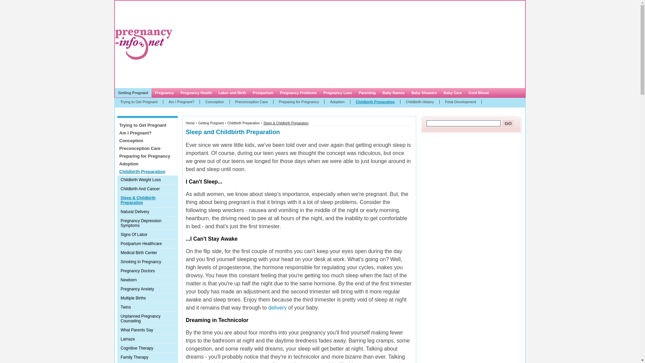 The image size is (645, 363). I want to click on Baby Names, so click(394, 93).